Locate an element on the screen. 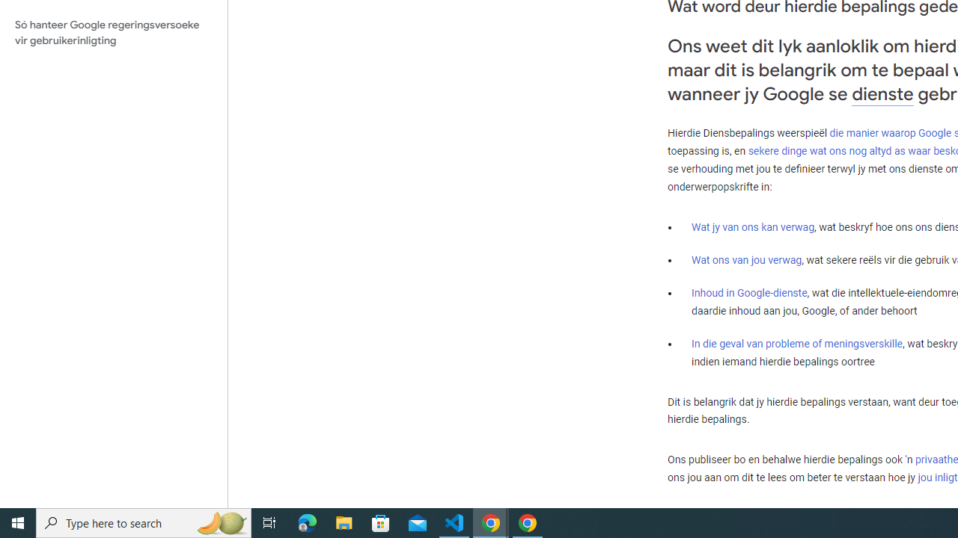  In die geval van probleme of meningsverskille is located at coordinates (796, 343).